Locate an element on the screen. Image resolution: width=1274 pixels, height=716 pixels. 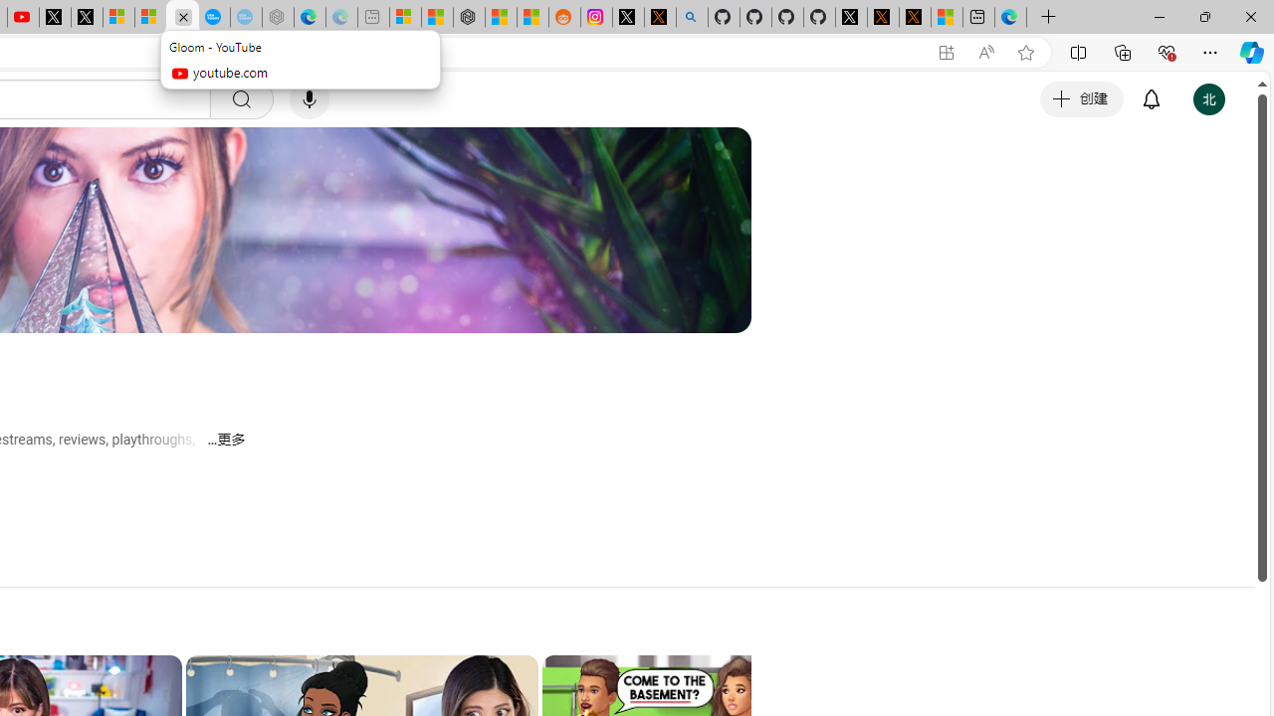
Nordace - Duffels is located at coordinates (469, 18).